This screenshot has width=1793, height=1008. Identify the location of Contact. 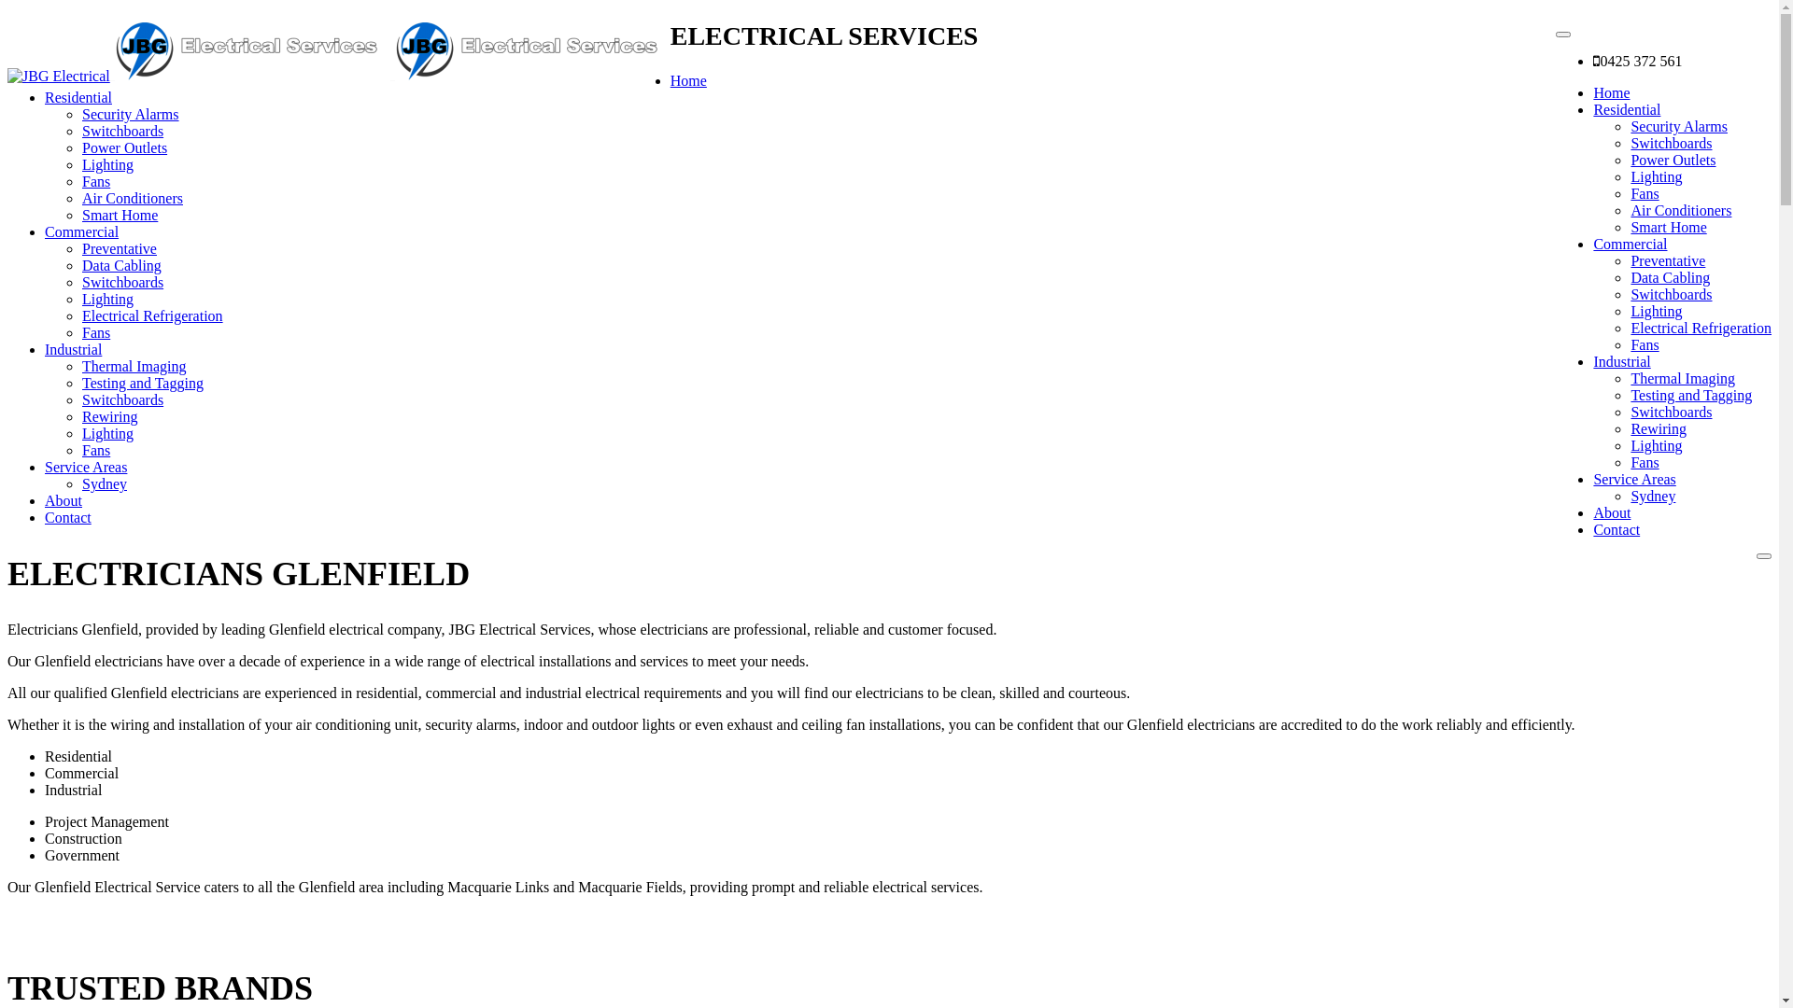
(68, 517).